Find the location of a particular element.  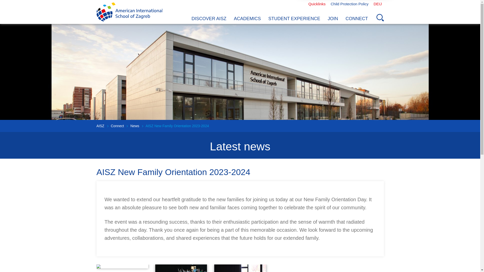

JOIN is located at coordinates (333, 19).